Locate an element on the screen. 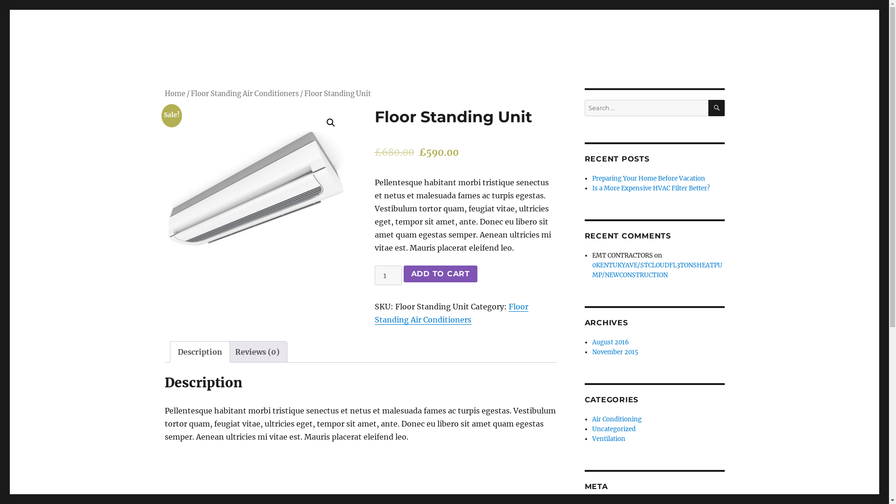 The image size is (896, 504). Preparing Your Home Before Vacation is located at coordinates (649, 178).